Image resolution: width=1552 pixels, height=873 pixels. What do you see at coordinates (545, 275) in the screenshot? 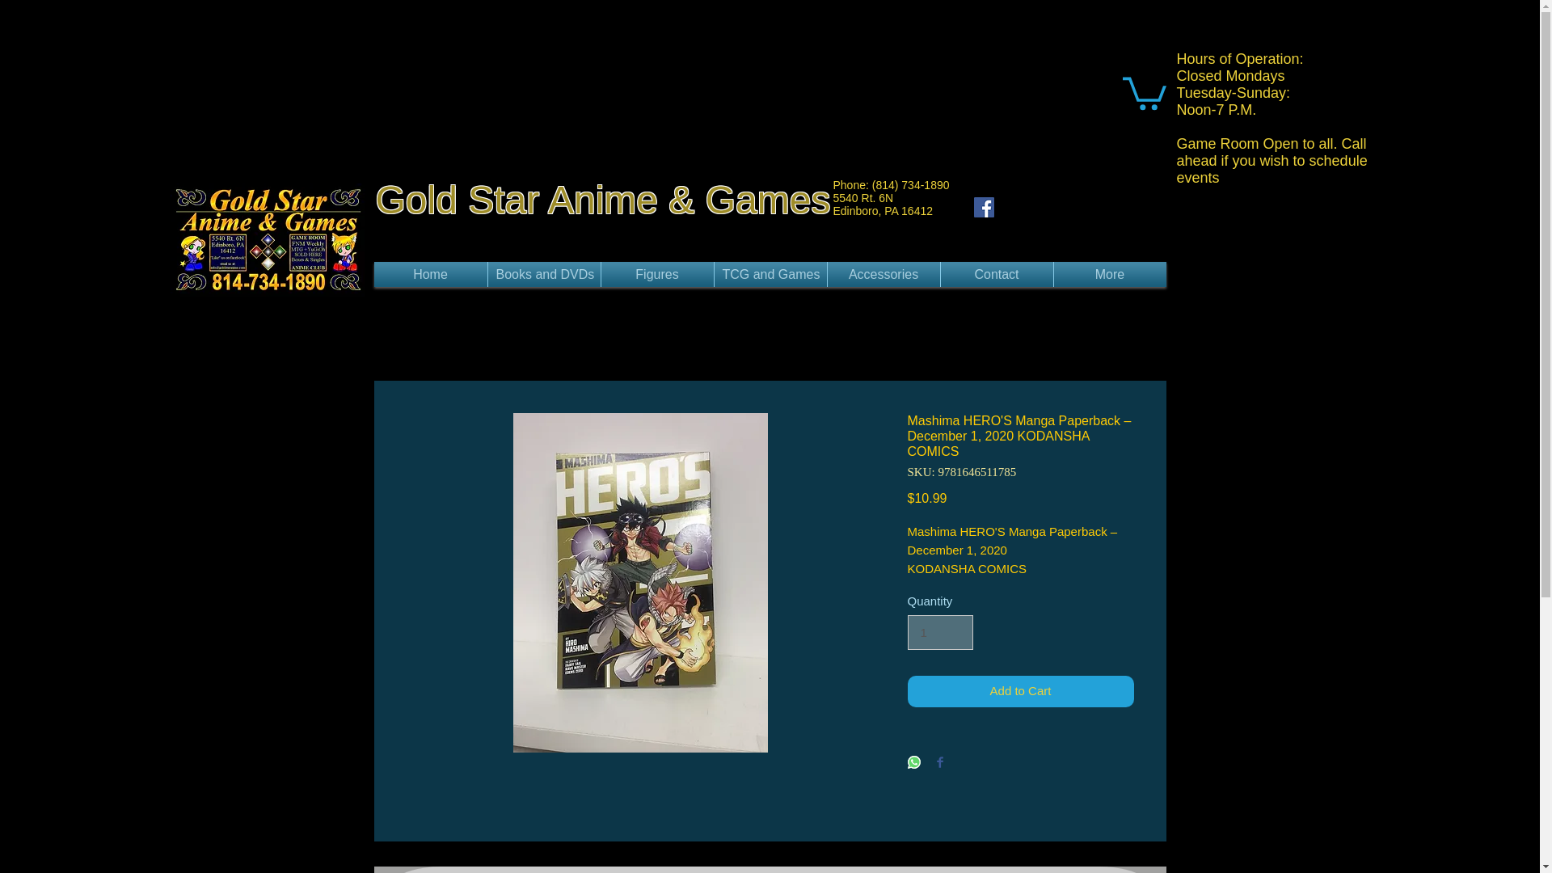
I see `Books and DVDs` at bounding box center [545, 275].